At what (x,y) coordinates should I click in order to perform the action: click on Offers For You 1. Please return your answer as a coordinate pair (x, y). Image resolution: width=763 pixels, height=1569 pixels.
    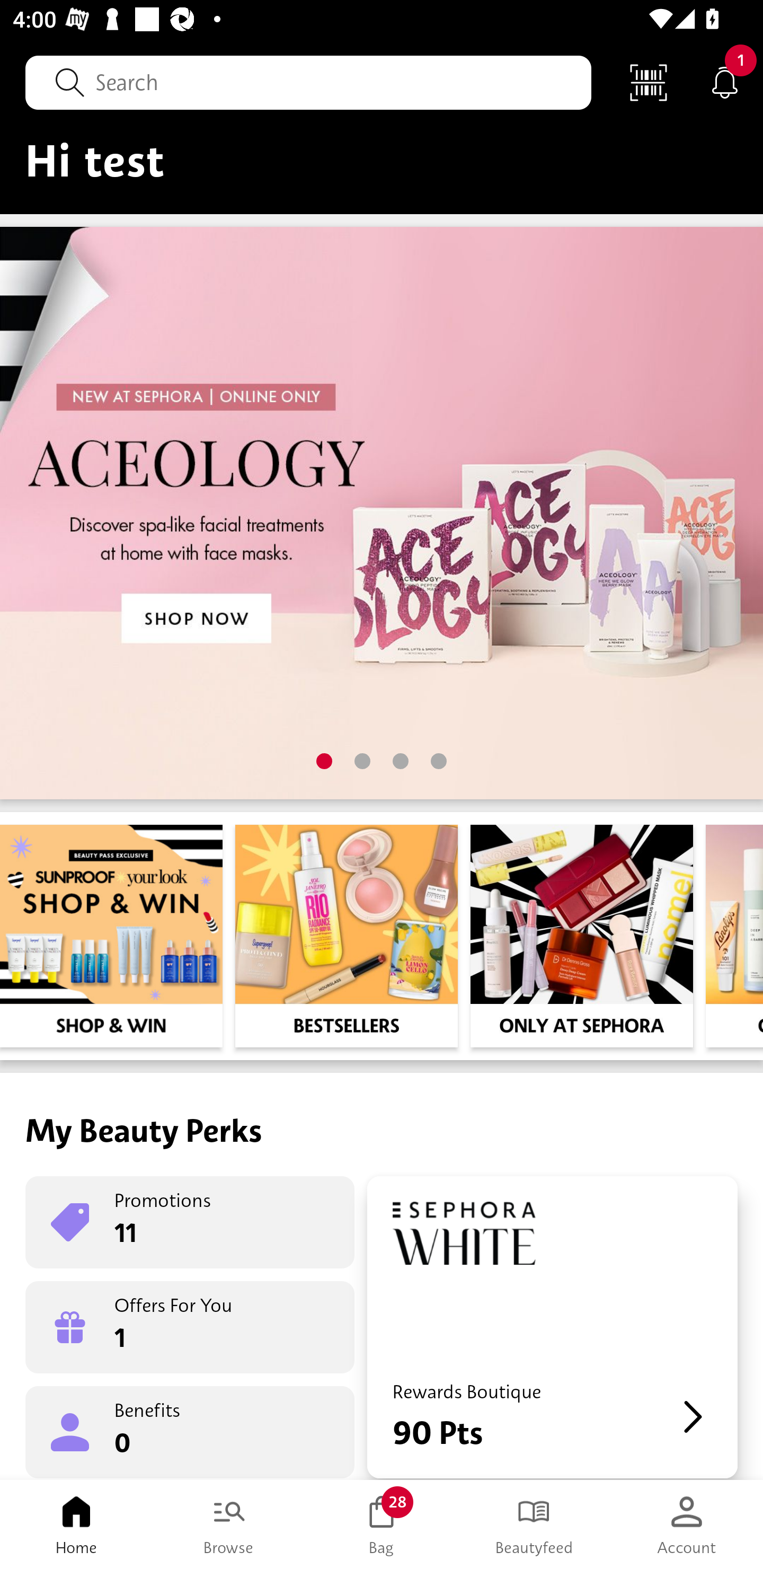
    Looking at the image, I should click on (190, 1327).